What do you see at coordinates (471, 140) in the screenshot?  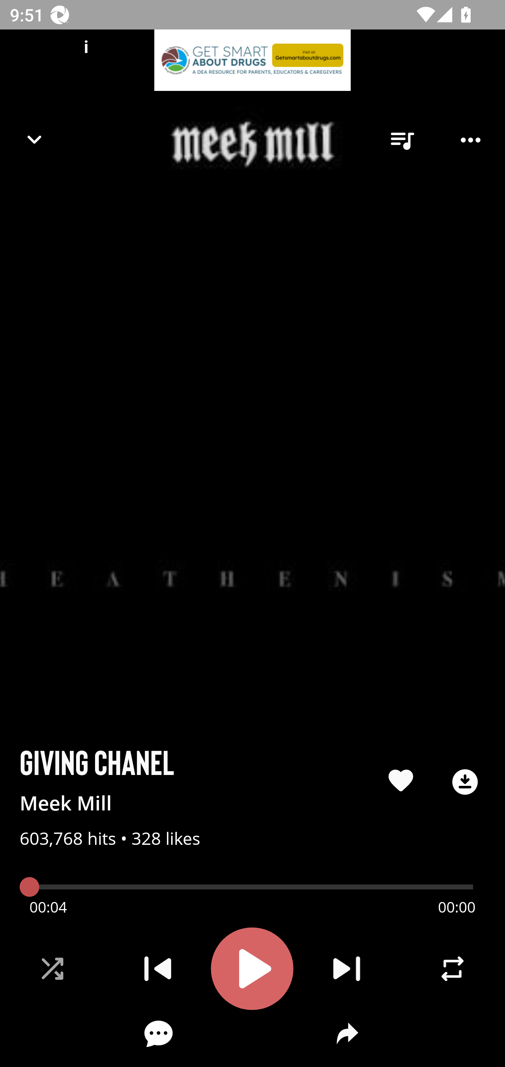 I see `Player options` at bounding box center [471, 140].